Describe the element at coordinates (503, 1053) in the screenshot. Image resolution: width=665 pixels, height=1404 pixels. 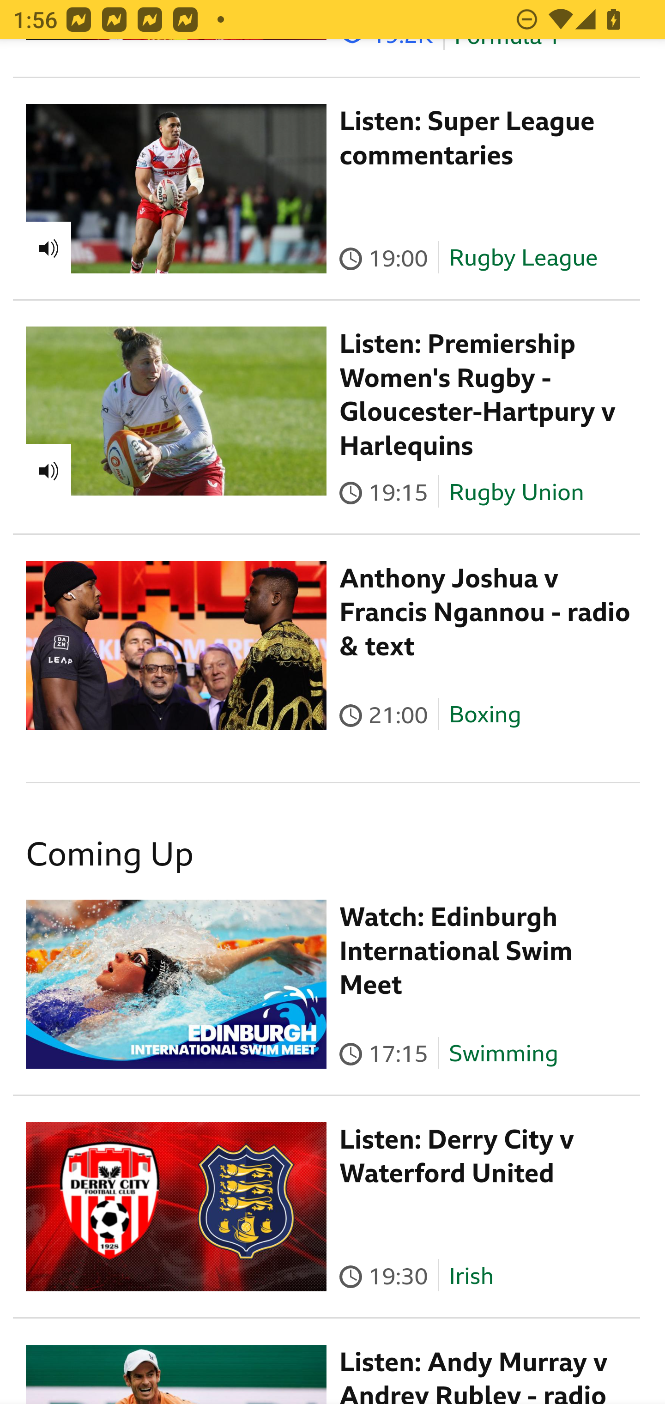
I see `Swimming` at that location.